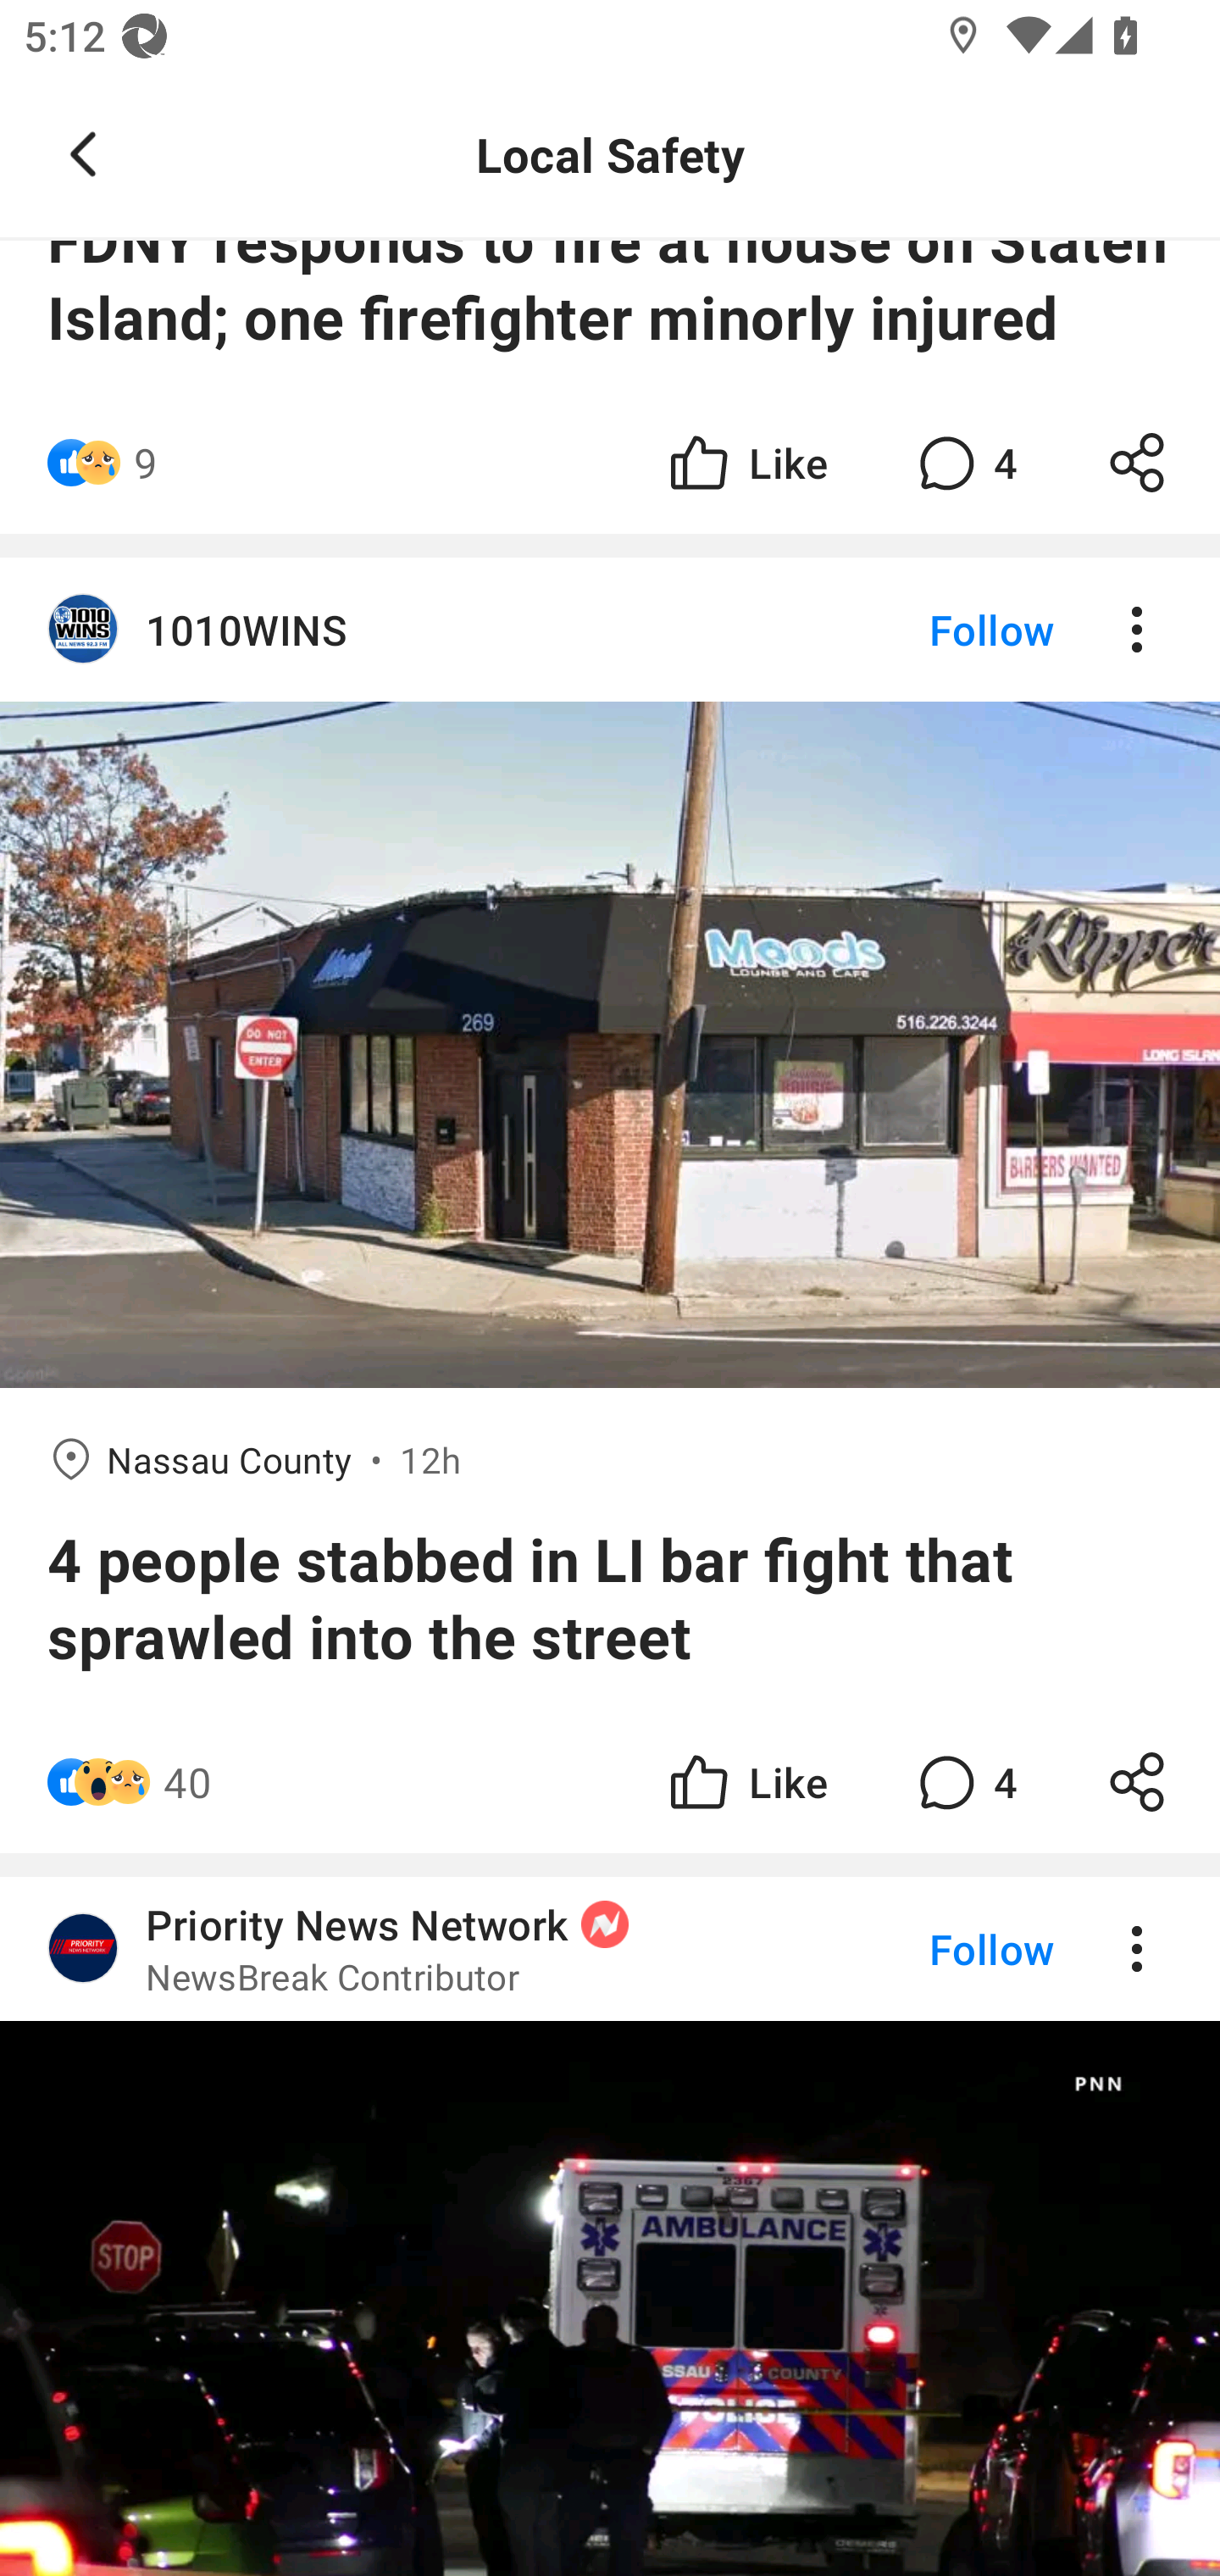 This screenshot has height=2576, width=1220. What do you see at coordinates (964, 1781) in the screenshot?
I see `4` at bounding box center [964, 1781].